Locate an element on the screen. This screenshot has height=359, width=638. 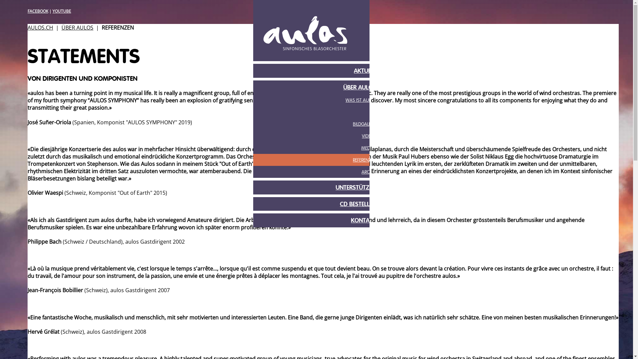
CD BESTELLEN is located at coordinates (318, 204).